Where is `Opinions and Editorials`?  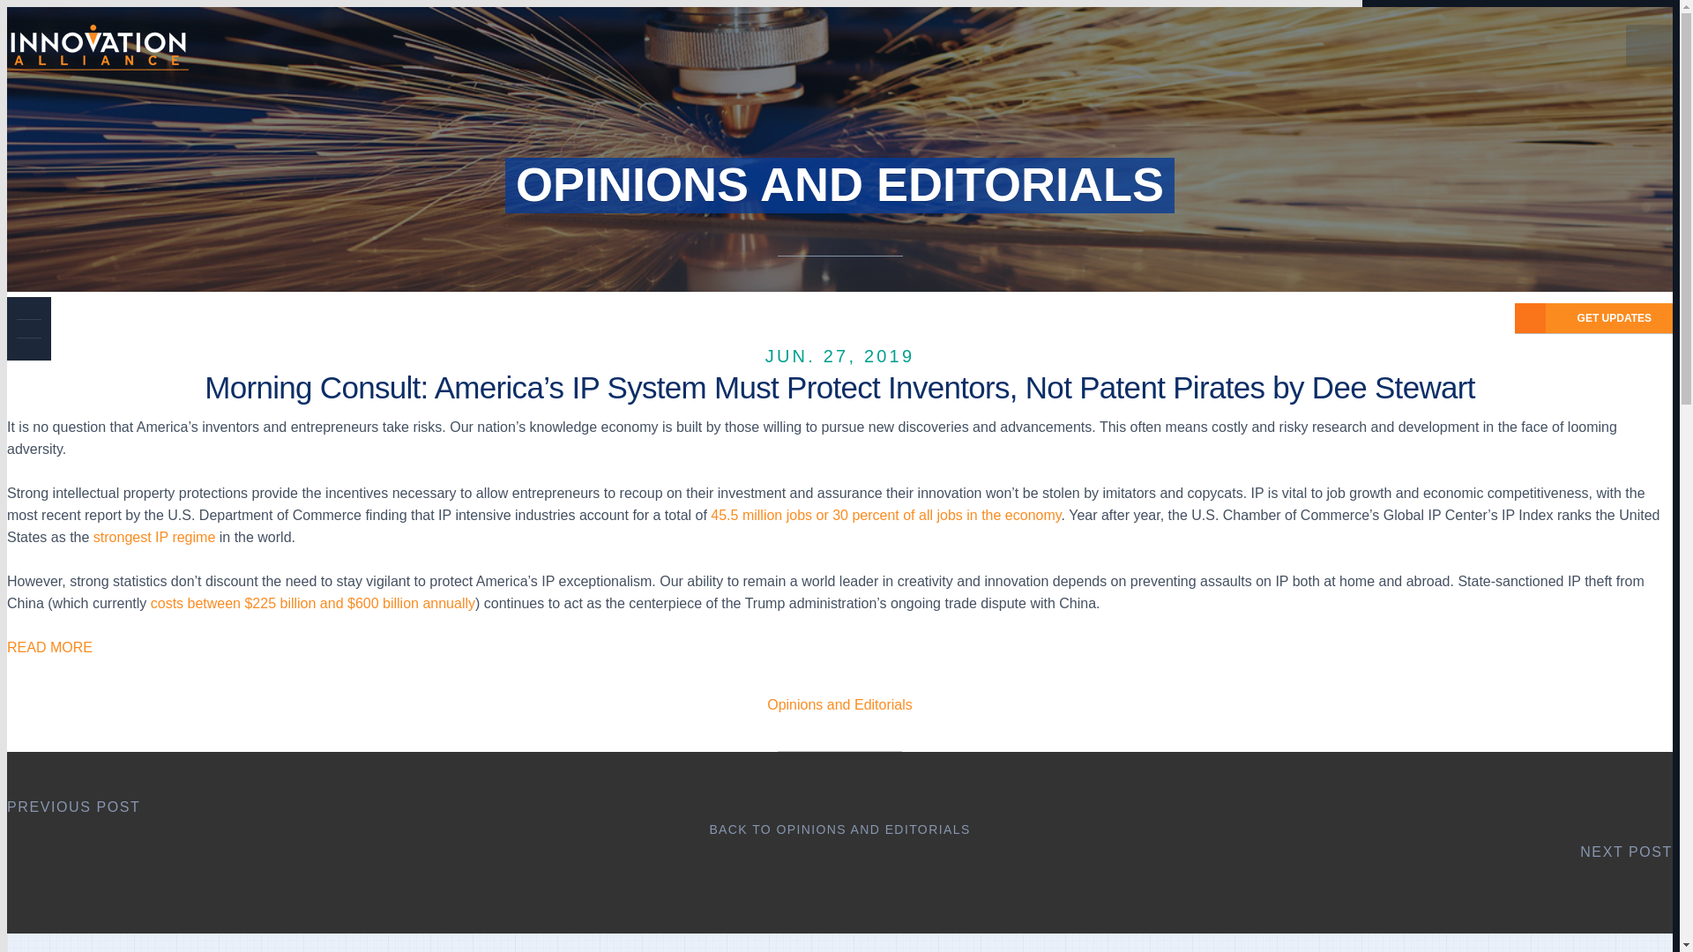
Opinions and Editorials is located at coordinates (839, 703).